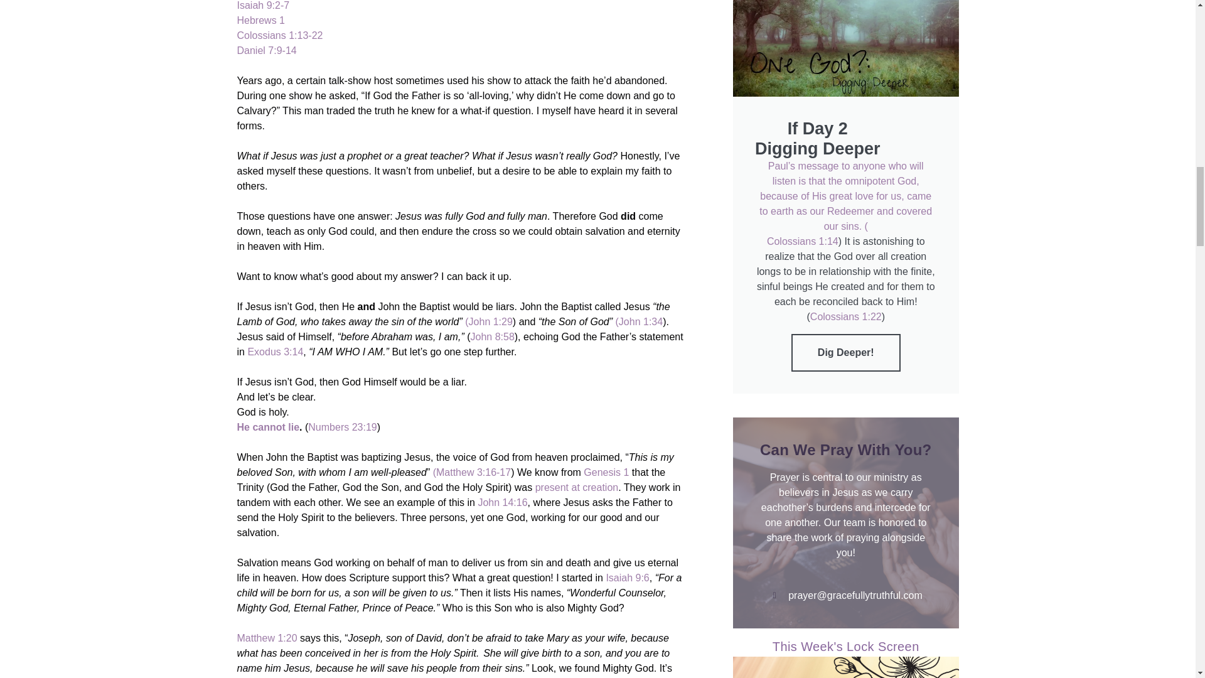 This screenshot has width=1205, height=678. Describe the element at coordinates (280, 35) in the screenshot. I see `Colossians 1:13-22` at that location.